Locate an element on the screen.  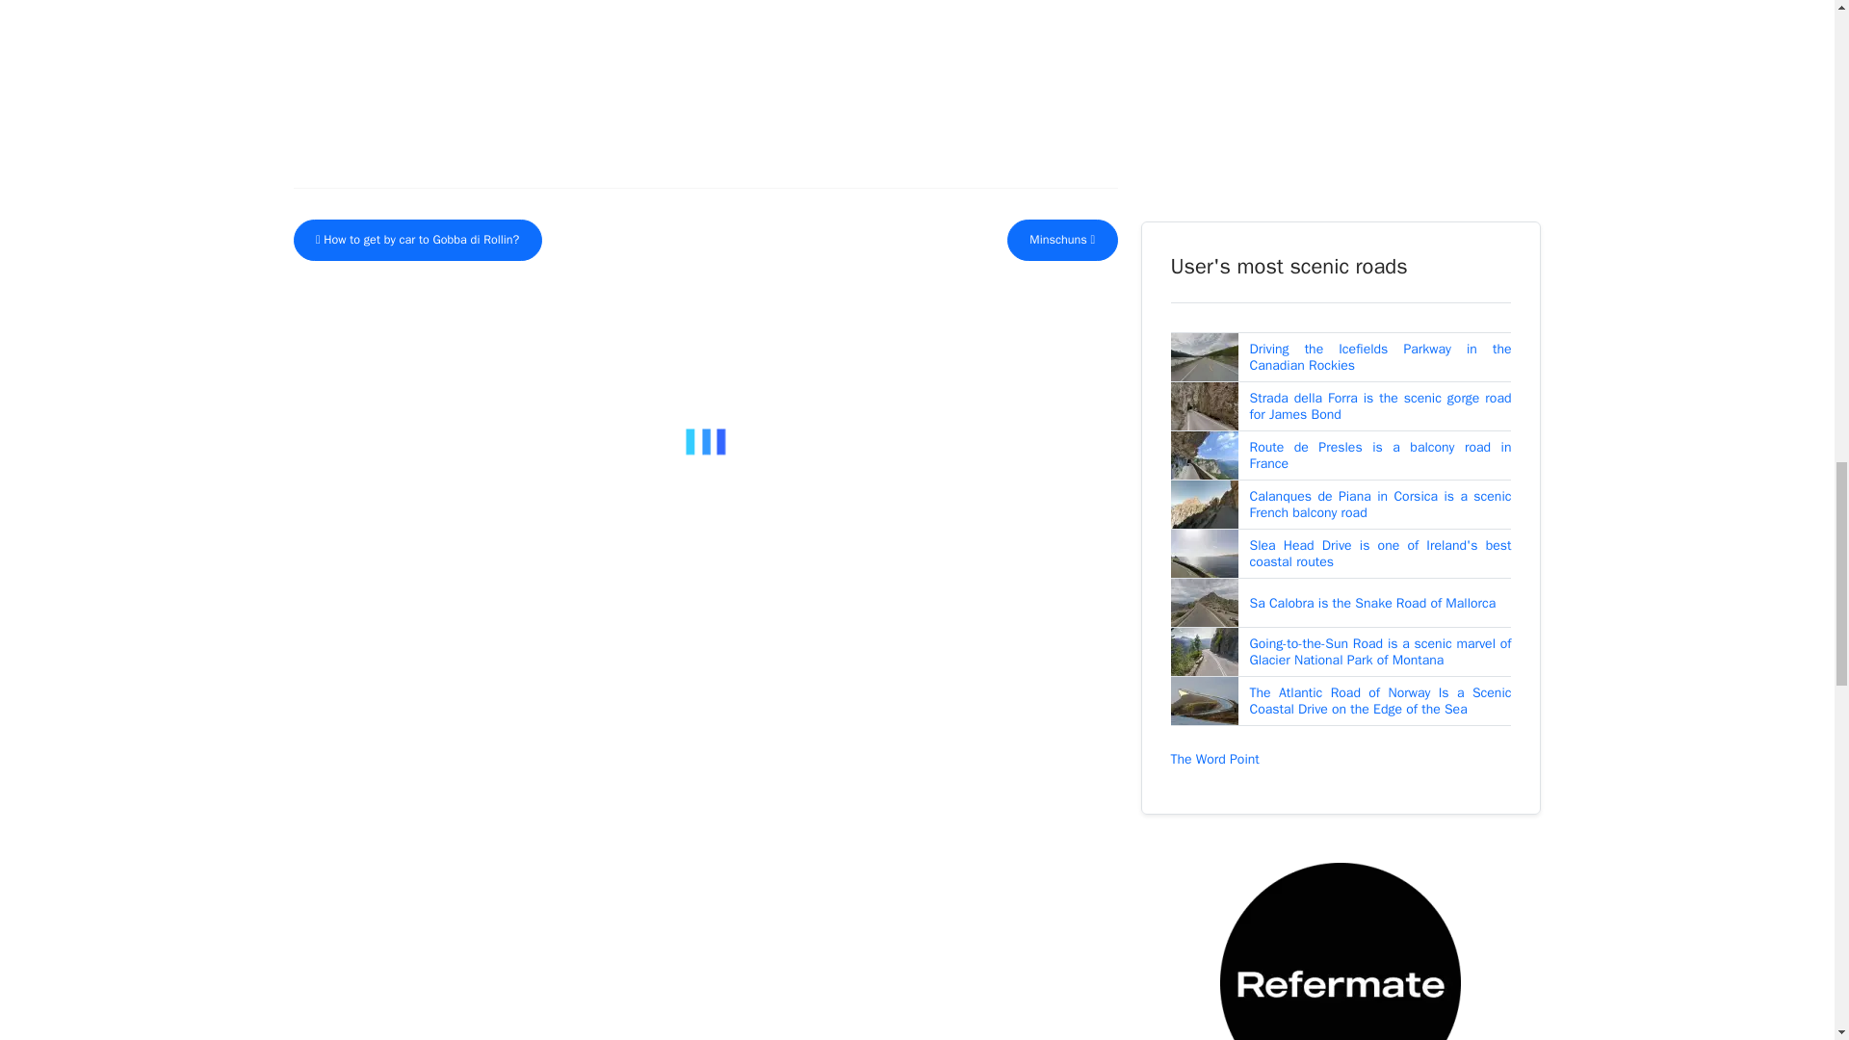
Strada della Forra is the scenic gorge road for James Bond is located at coordinates (1381, 406).